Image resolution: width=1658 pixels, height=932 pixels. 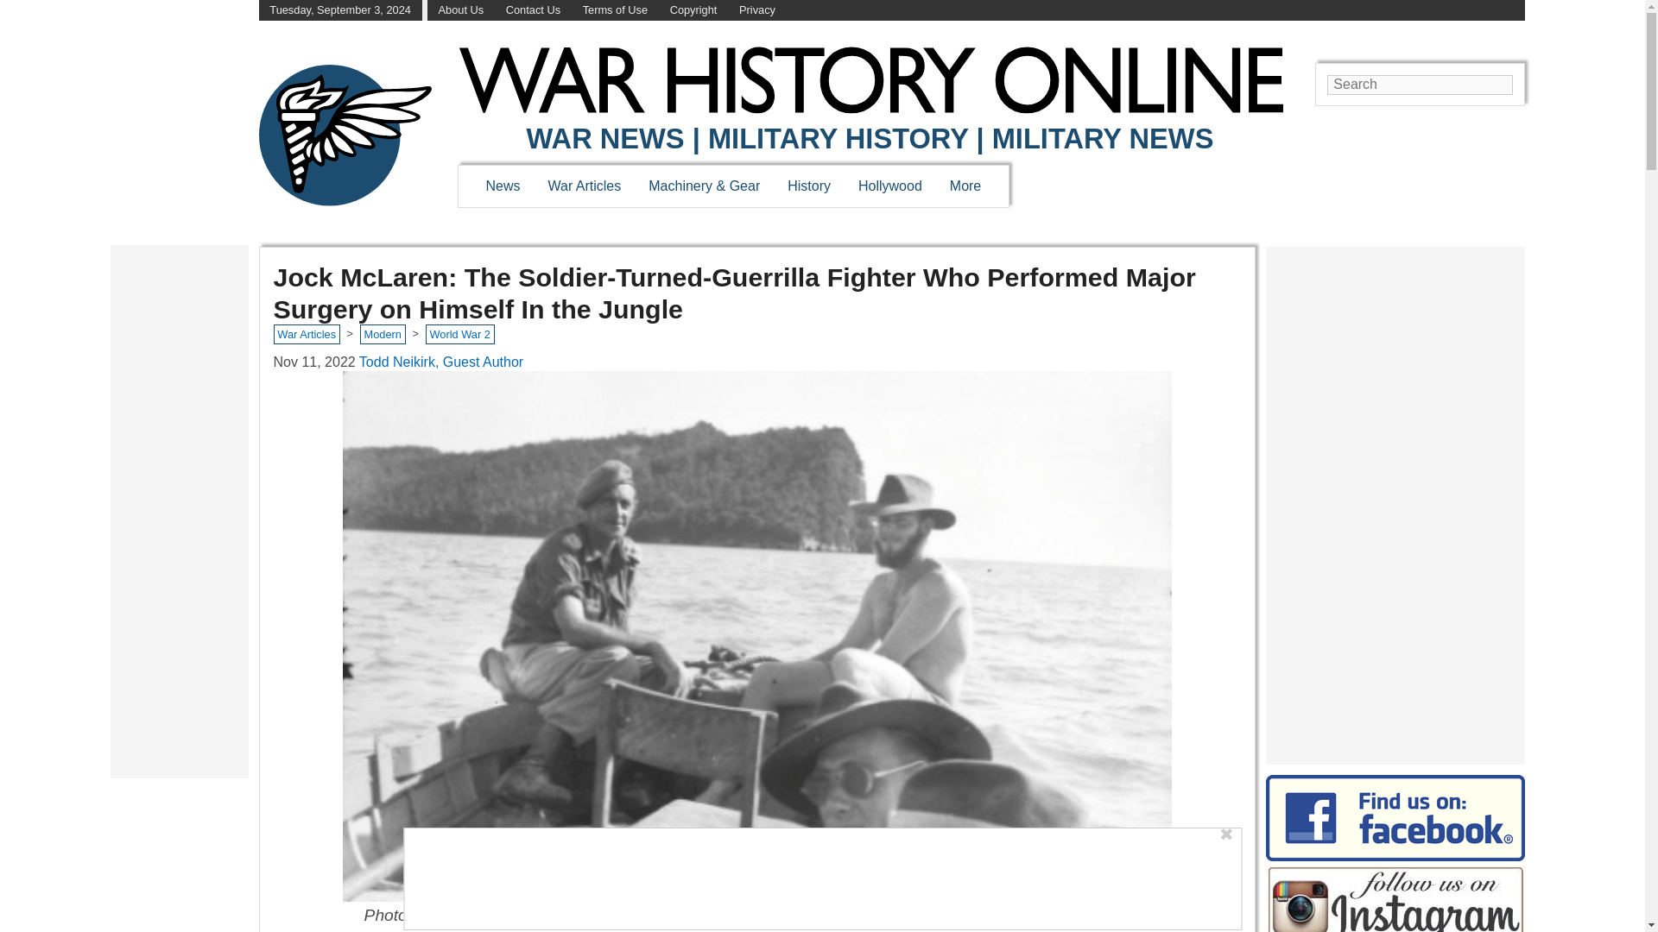 What do you see at coordinates (461, 10) in the screenshot?
I see `About Us` at bounding box center [461, 10].